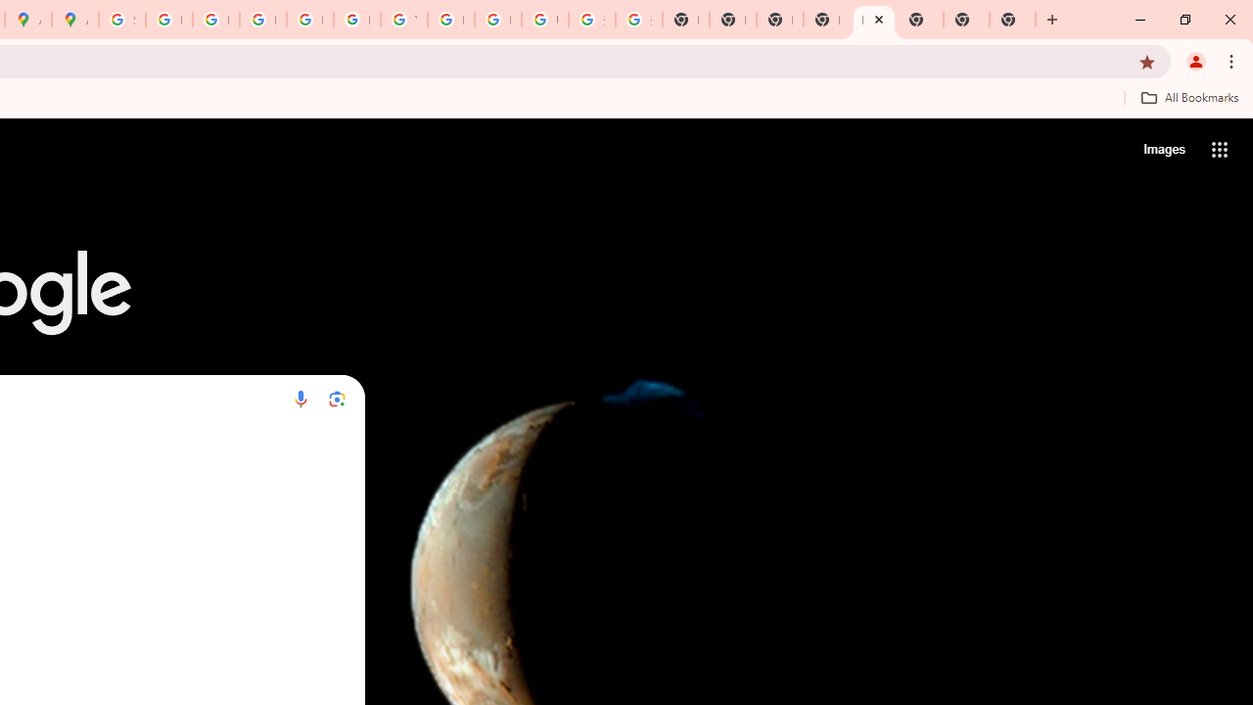 The image size is (1253, 705). I want to click on New Tab, so click(873, 20).